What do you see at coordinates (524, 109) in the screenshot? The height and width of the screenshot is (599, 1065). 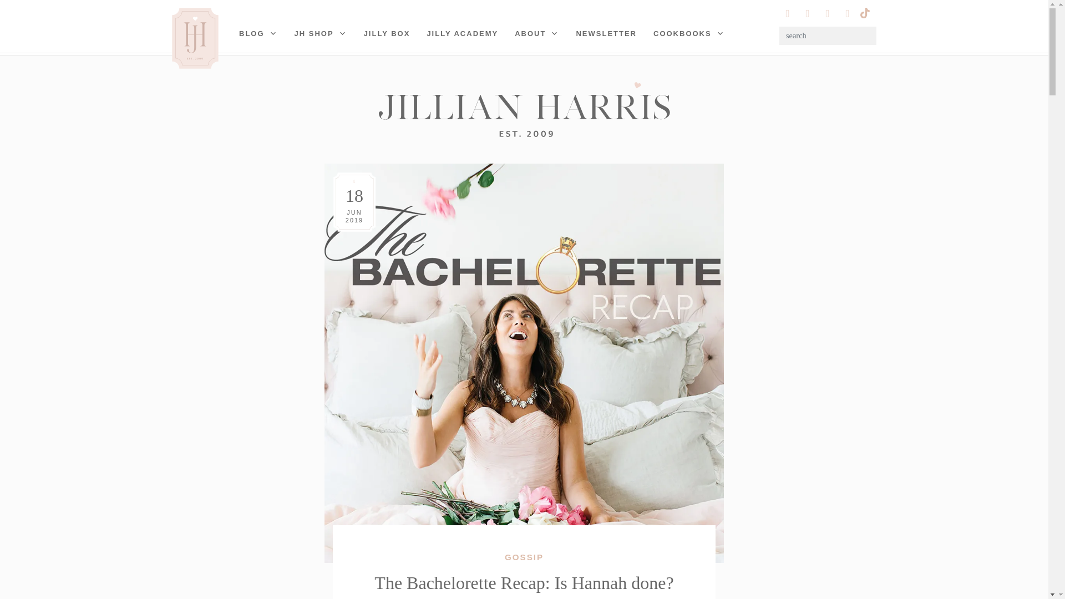 I see `Jillian Harris Design Inc.` at bounding box center [524, 109].